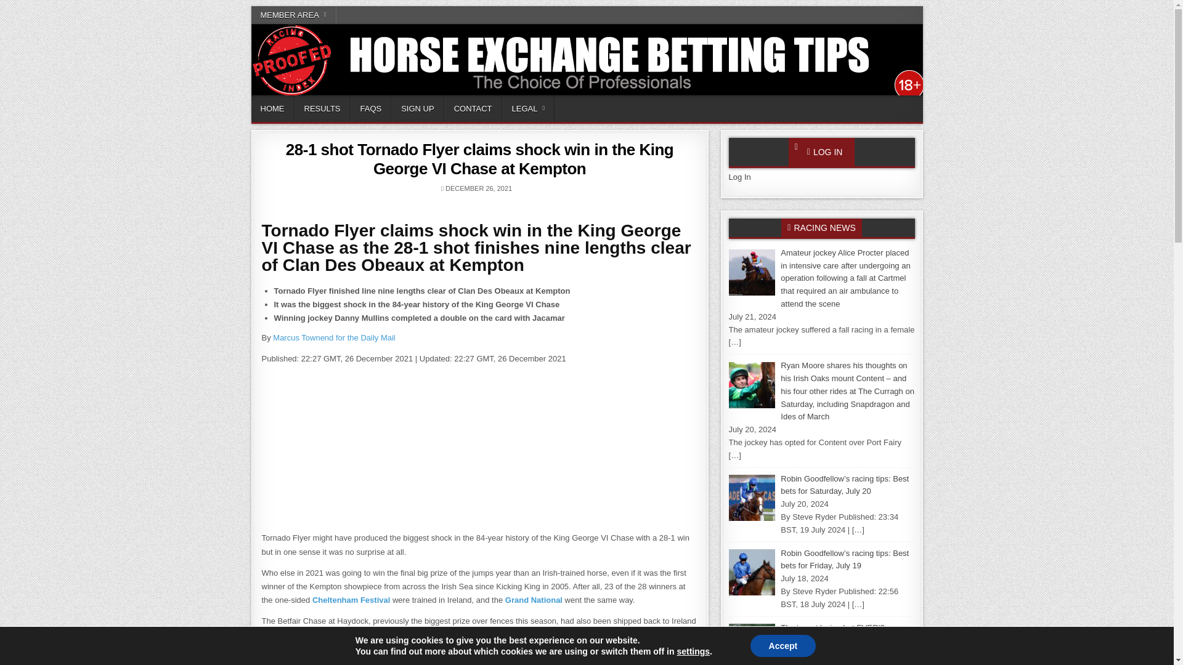 Image resolution: width=1183 pixels, height=665 pixels. Describe the element at coordinates (693, 651) in the screenshot. I see `settings` at that location.